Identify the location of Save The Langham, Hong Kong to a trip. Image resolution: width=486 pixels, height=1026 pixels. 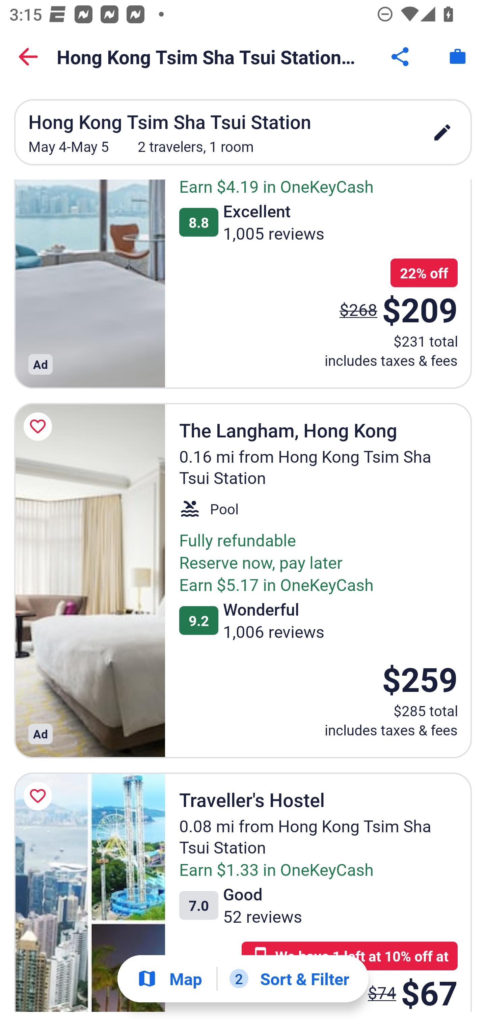
(40, 426).